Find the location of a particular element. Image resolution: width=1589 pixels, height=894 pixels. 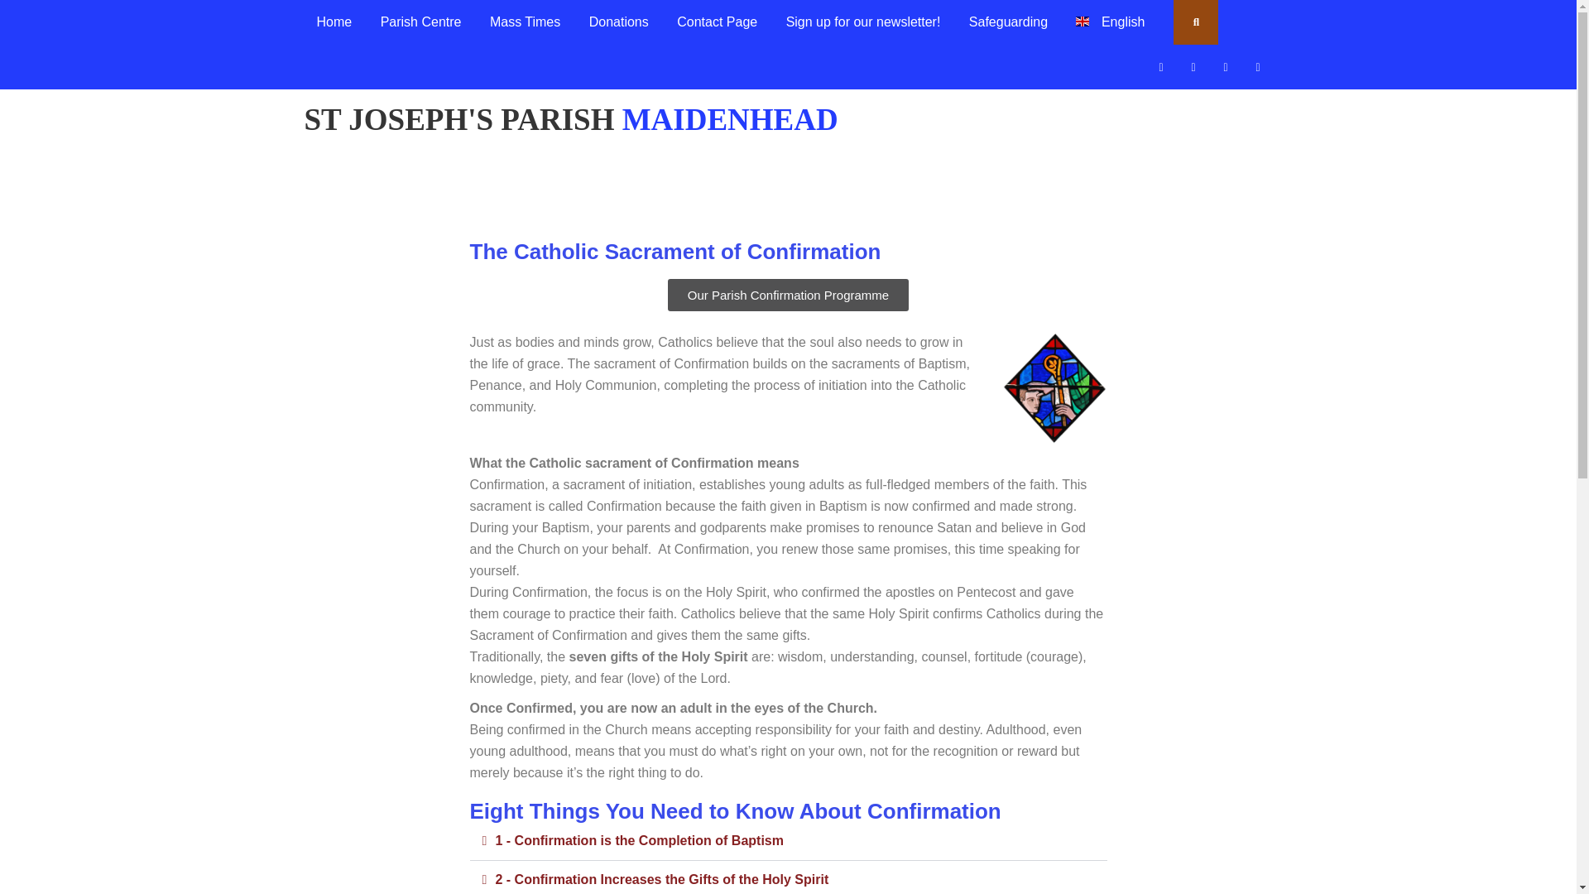

2 - Confirmation Increases the Gifts of the Holy Spirit is located at coordinates (660, 879).